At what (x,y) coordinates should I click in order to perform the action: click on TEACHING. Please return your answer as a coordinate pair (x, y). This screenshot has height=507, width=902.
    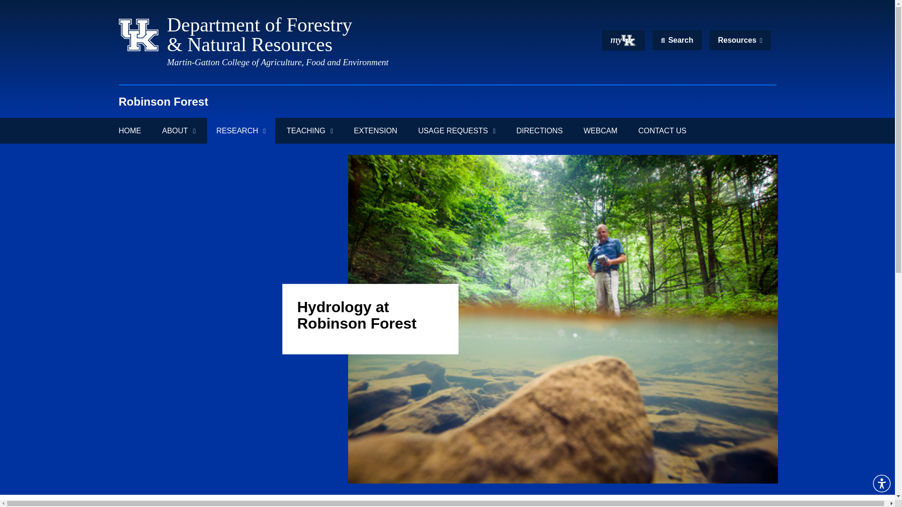
    Looking at the image, I should click on (310, 131).